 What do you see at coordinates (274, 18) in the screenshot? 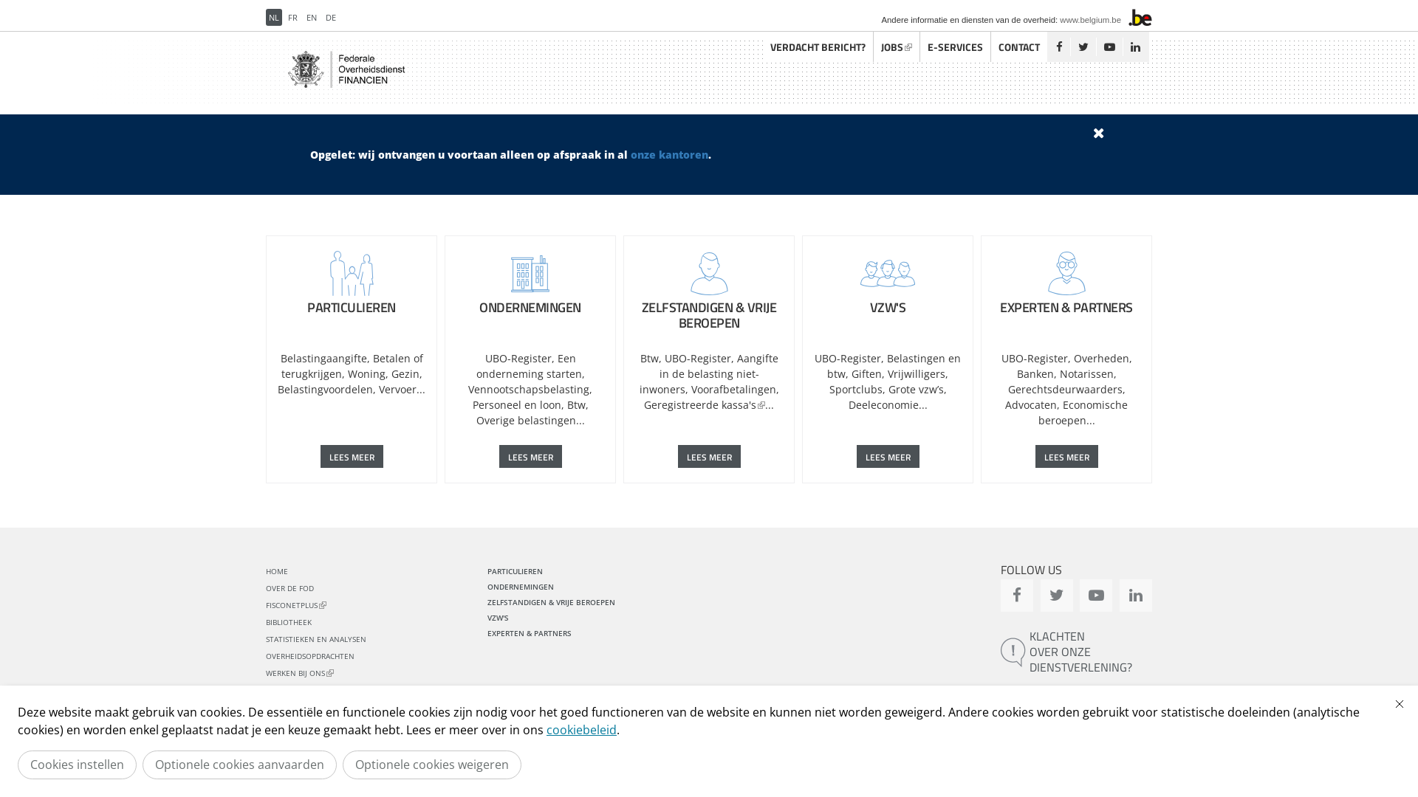
I see `NL` at bounding box center [274, 18].